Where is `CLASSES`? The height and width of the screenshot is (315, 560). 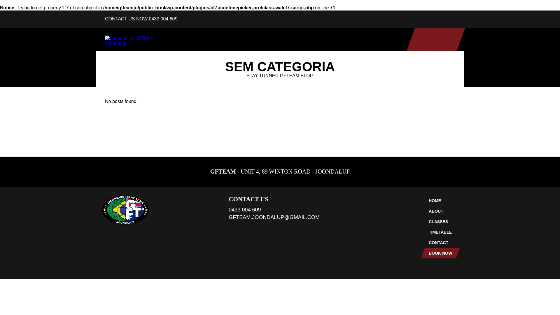 CLASSES is located at coordinates (274, 57).